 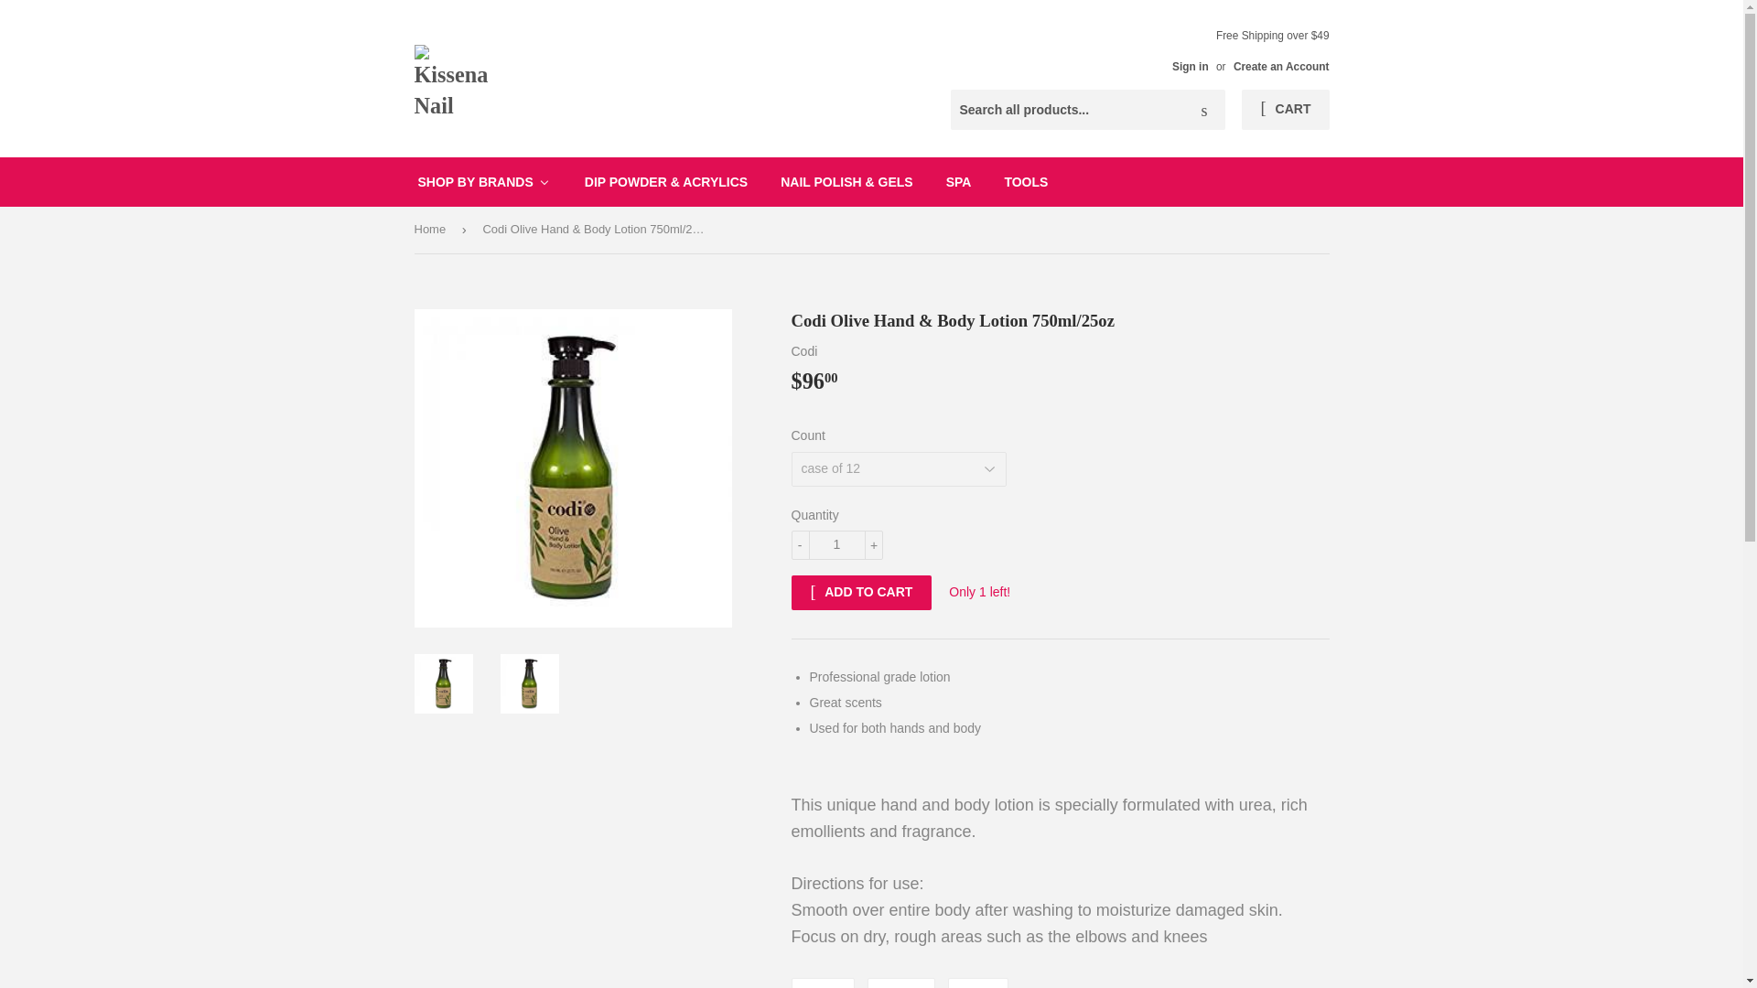 I want to click on Share on Facebook, so click(x=822, y=983).